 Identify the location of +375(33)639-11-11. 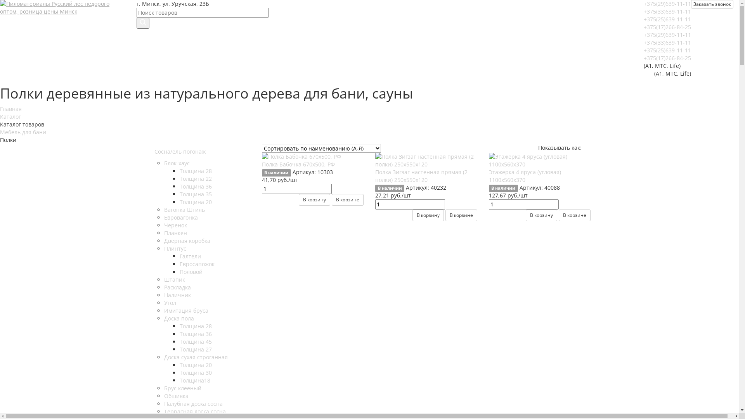
(667, 43).